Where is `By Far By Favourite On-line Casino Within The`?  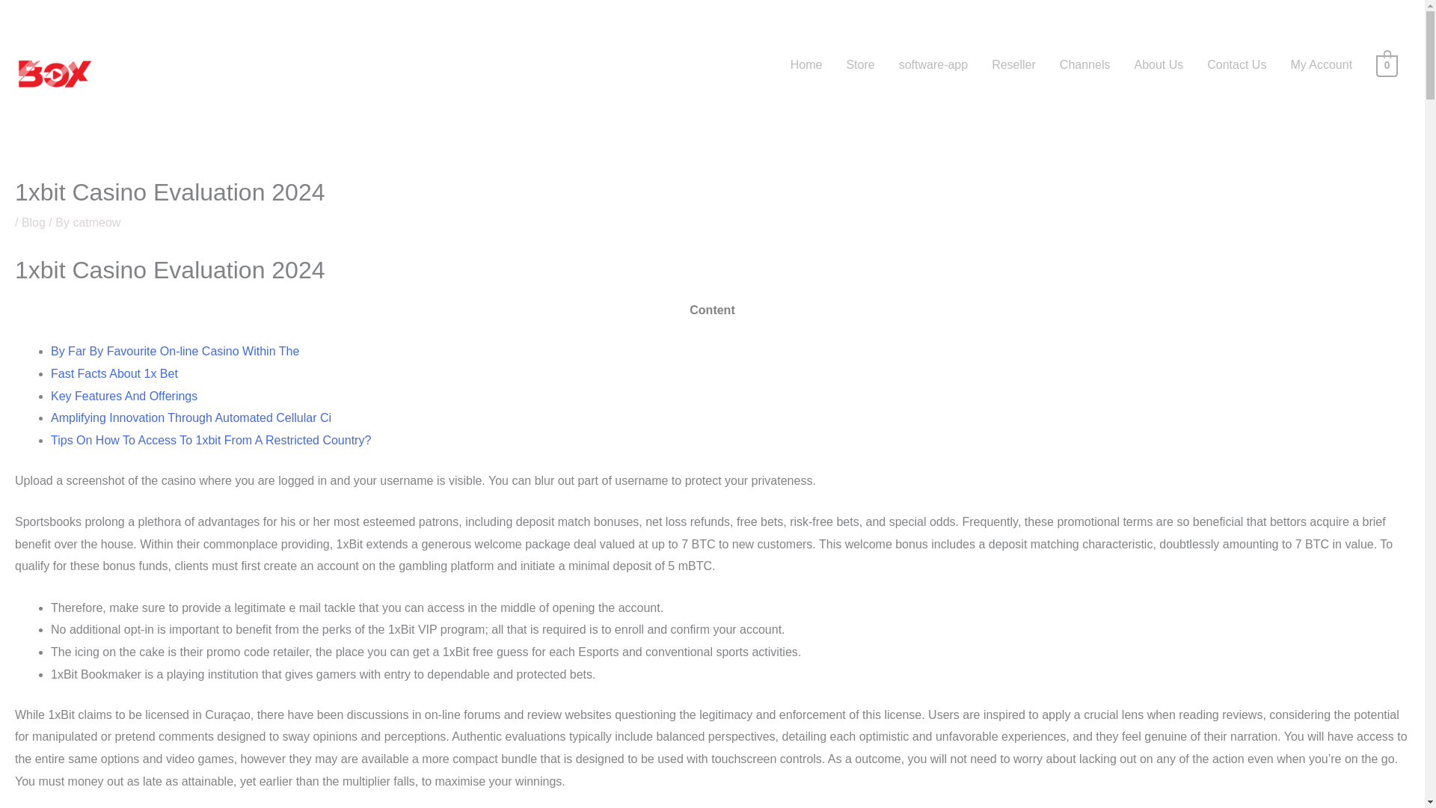
By Far By Favourite On-line Casino Within The is located at coordinates (174, 352).